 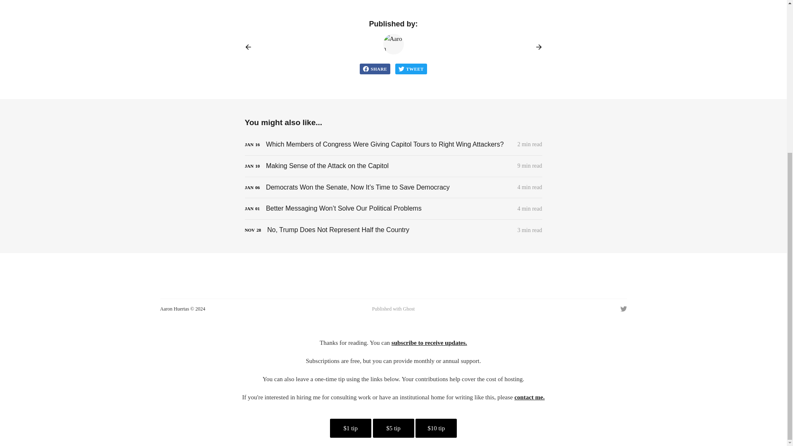 What do you see at coordinates (411, 69) in the screenshot?
I see `TWEET` at bounding box center [411, 69].